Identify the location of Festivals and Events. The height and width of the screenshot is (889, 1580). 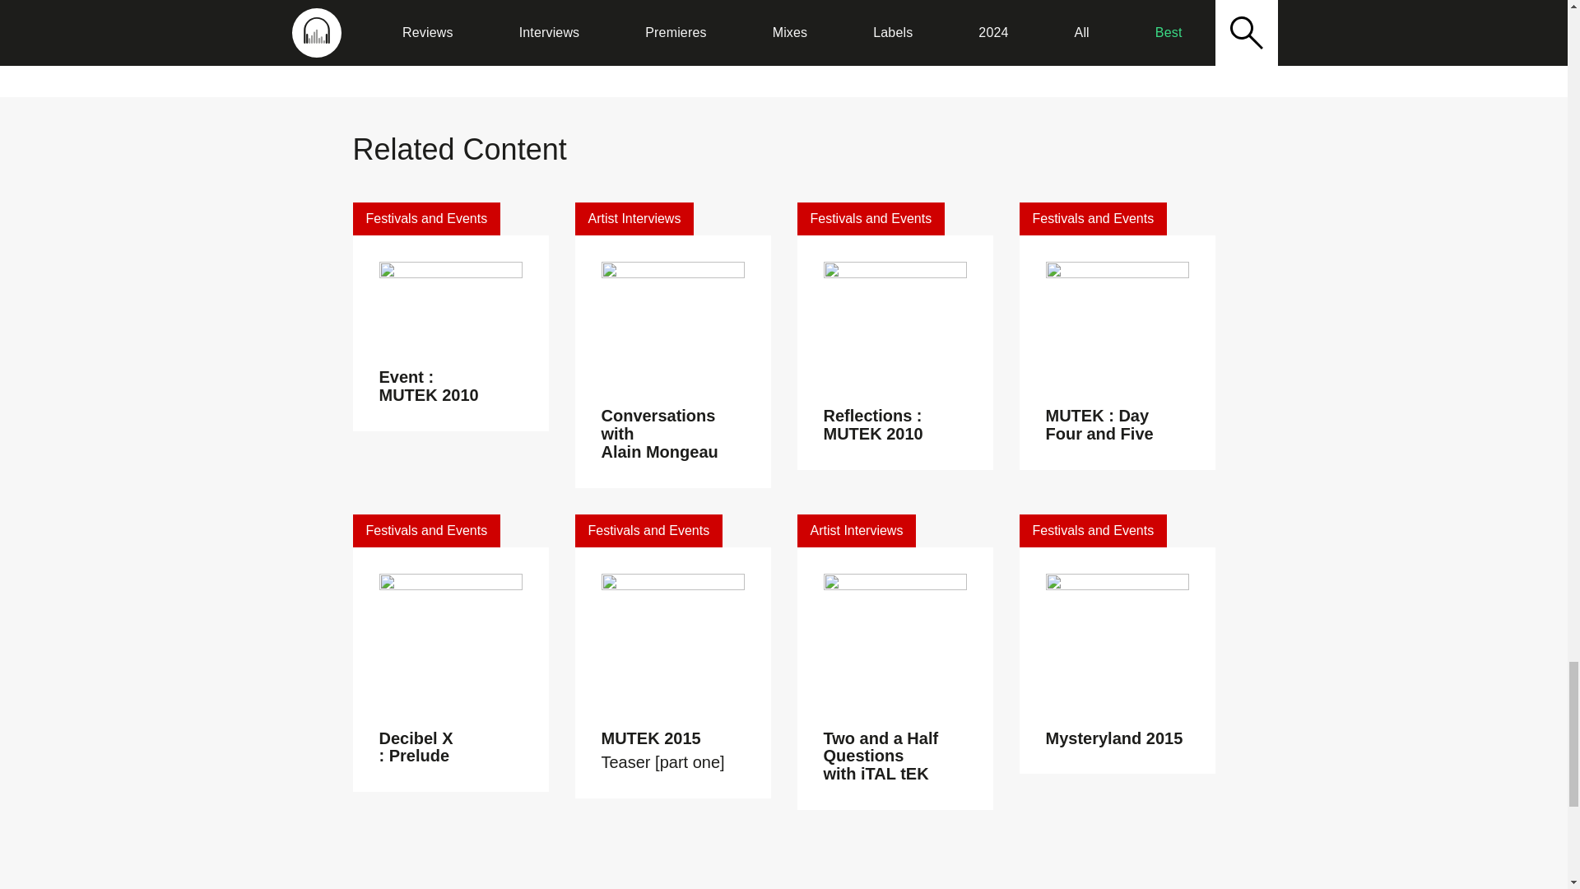
(426, 219).